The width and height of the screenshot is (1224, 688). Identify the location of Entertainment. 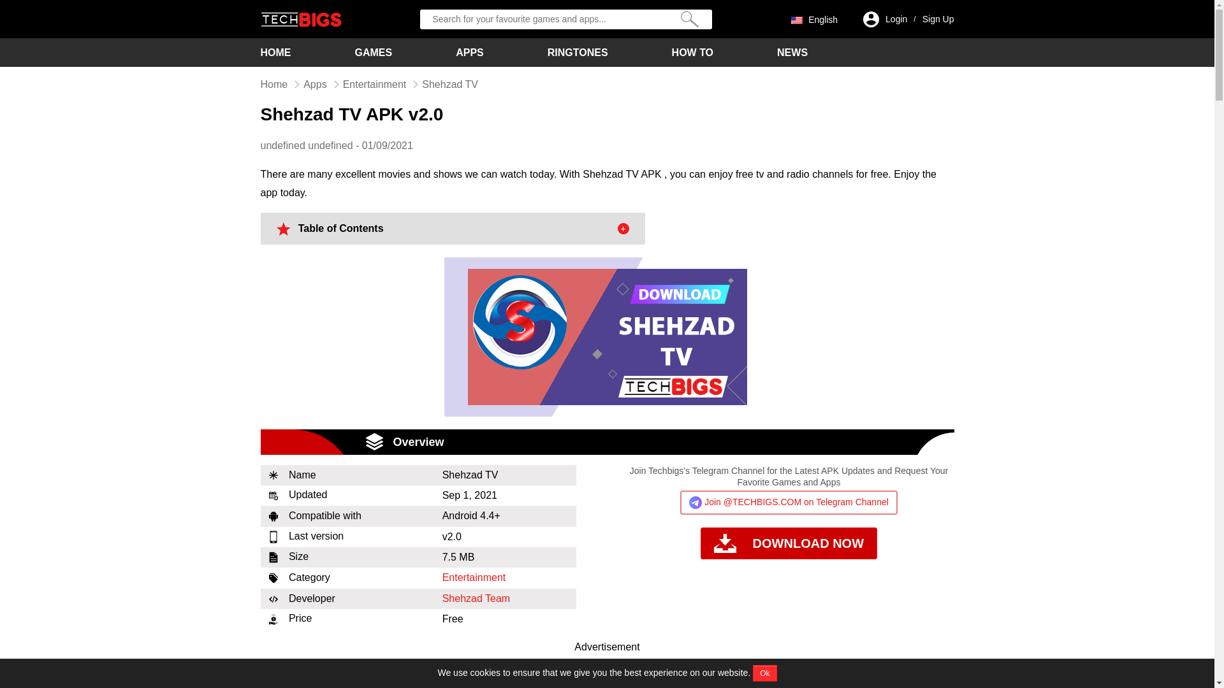
(374, 84).